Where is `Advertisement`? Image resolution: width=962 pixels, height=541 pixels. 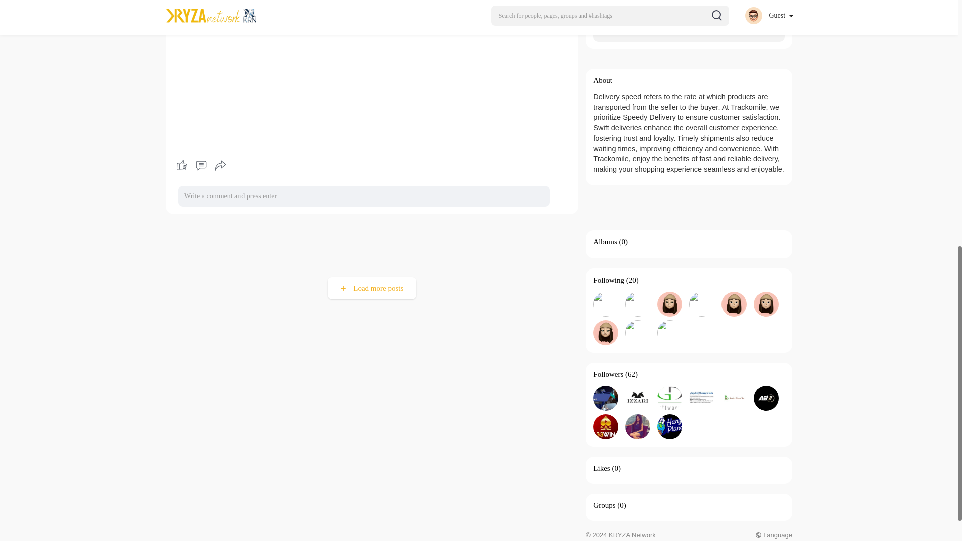 Advertisement is located at coordinates (688, 207).